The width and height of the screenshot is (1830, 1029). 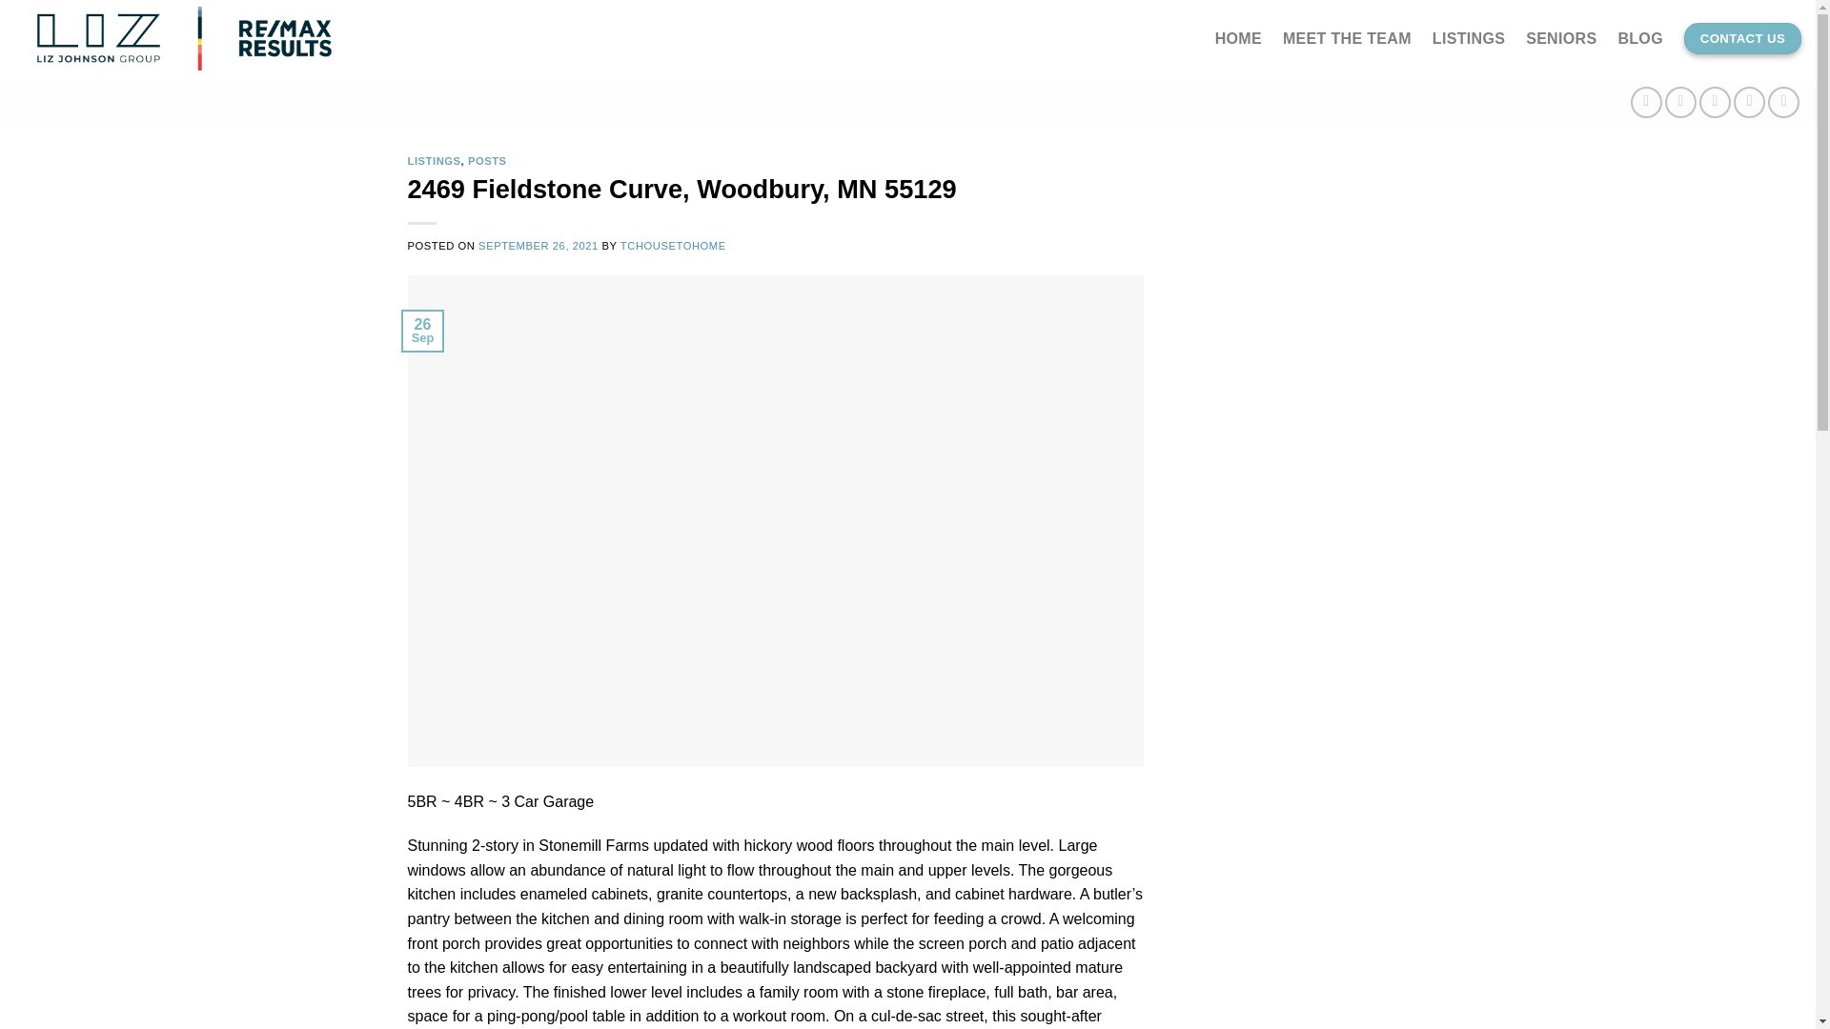 I want to click on Follow on Pinterest, so click(x=1782, y=102).